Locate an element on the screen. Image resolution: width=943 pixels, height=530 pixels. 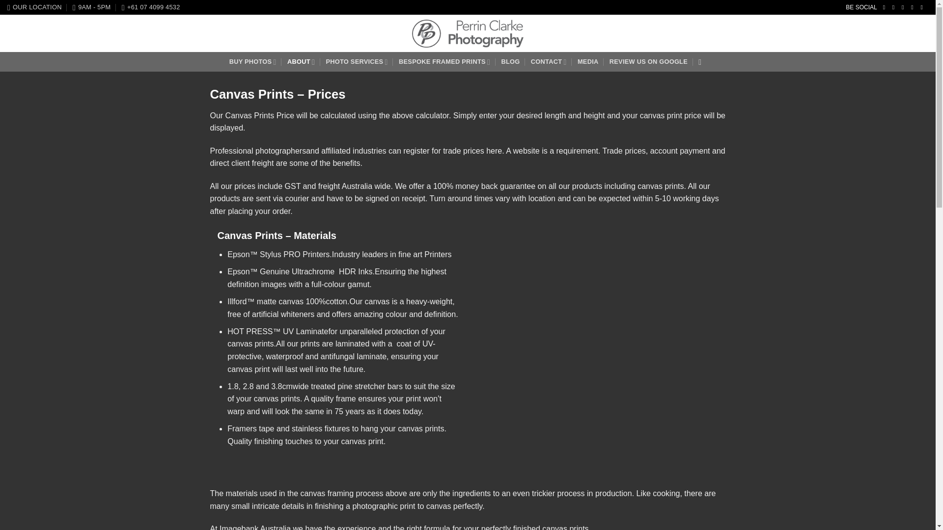
Perrin Clarke Photography is located at coordinates (468, 33).